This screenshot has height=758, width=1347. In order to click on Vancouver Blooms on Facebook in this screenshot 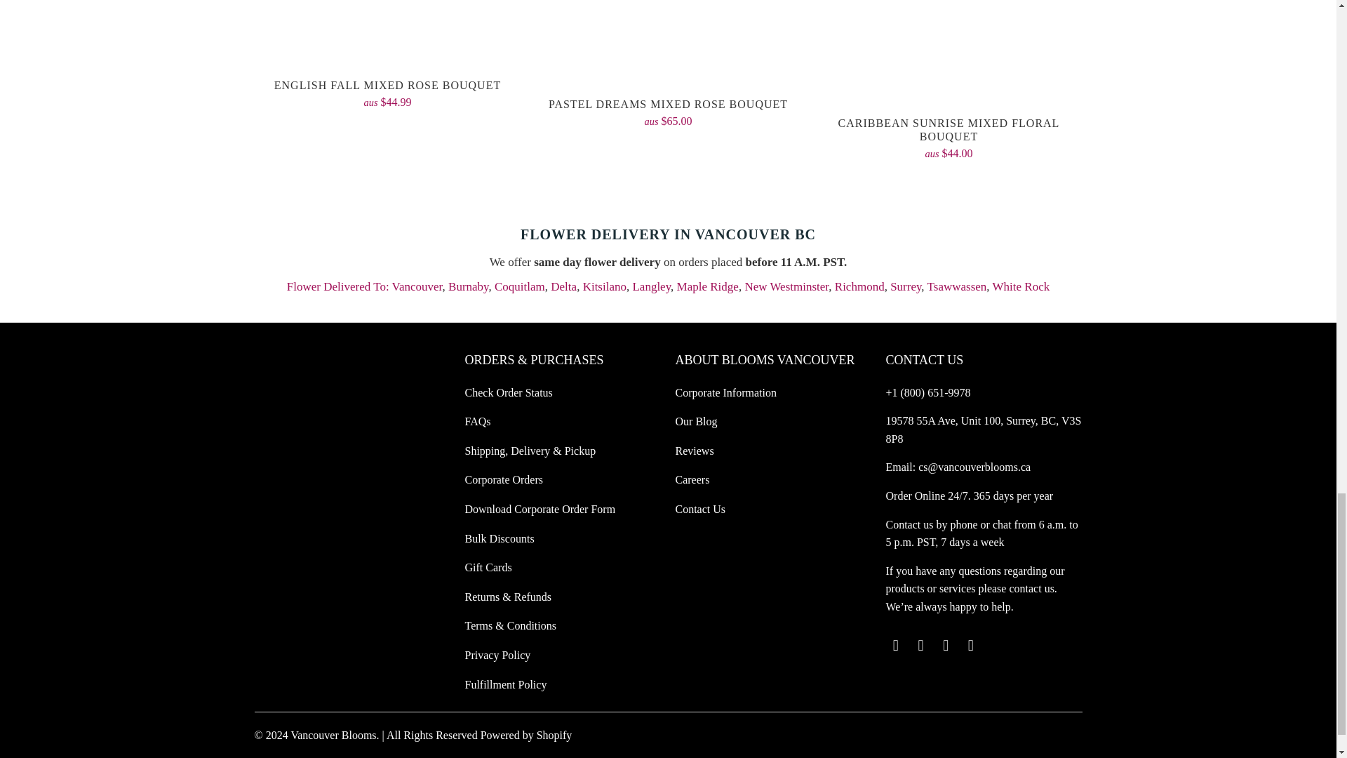, I will do `click(920, 646)`.